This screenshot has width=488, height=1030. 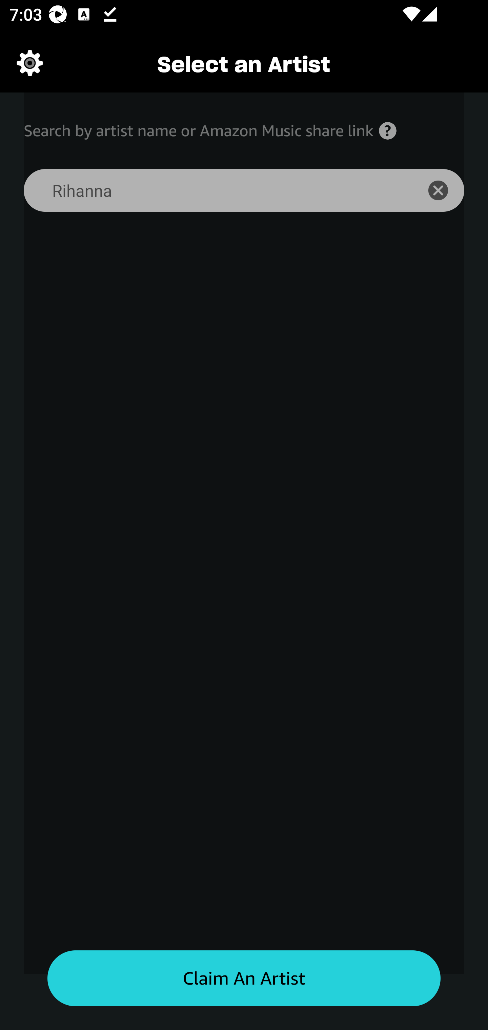 What do you see at coordinates (244, 979) in the screenshot?
I see `Claim an artist button Claim An Artist` at bounding box center [244, 979].